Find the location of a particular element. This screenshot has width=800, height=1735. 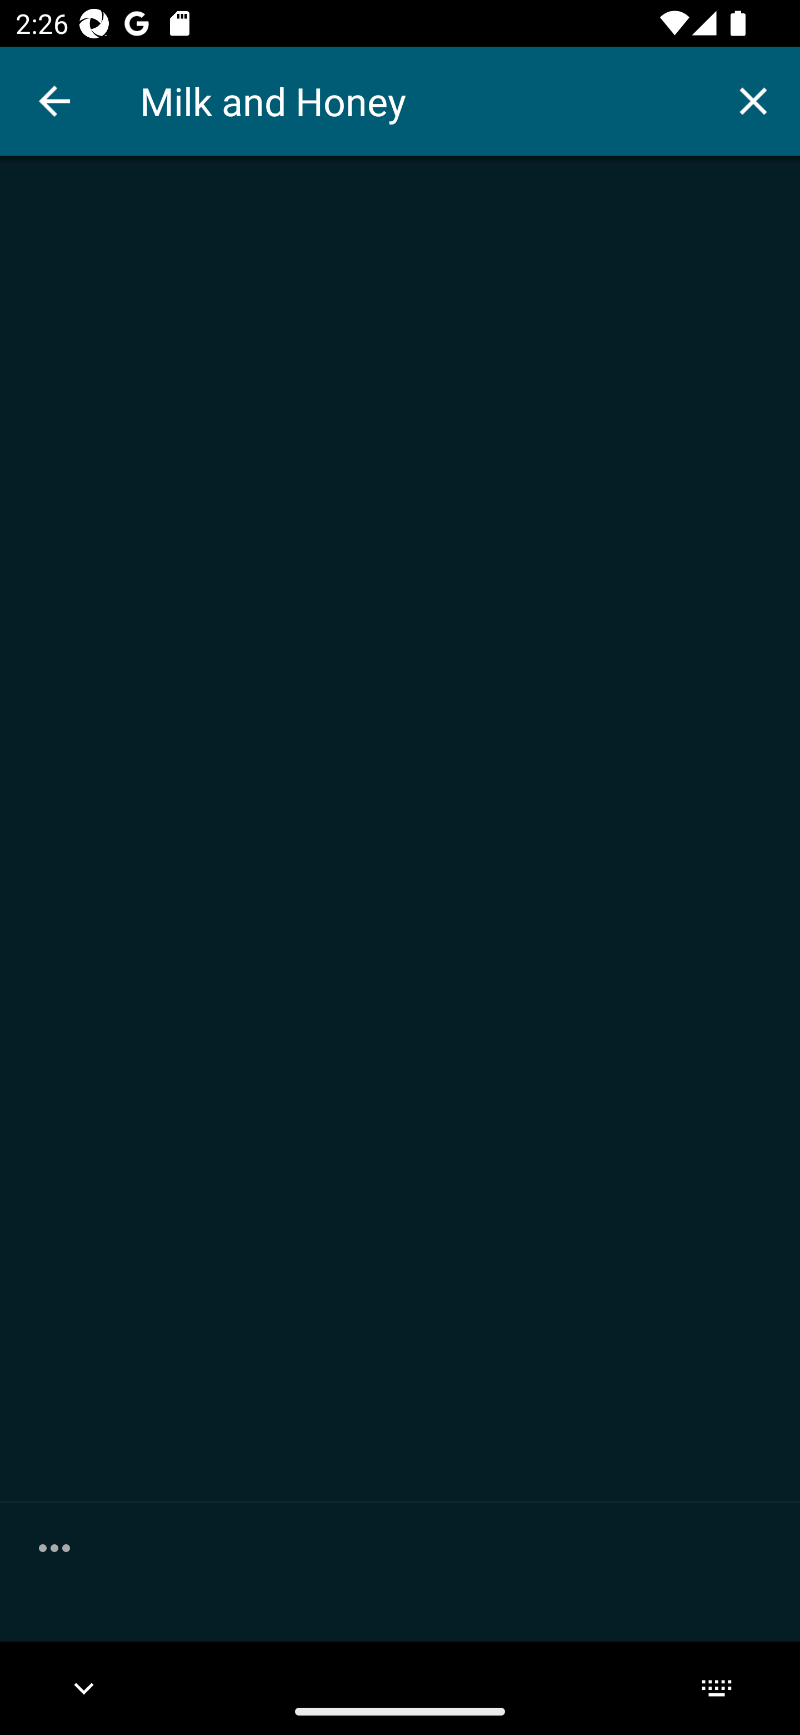

Milk and Honey is located at coordinates (423, 101).